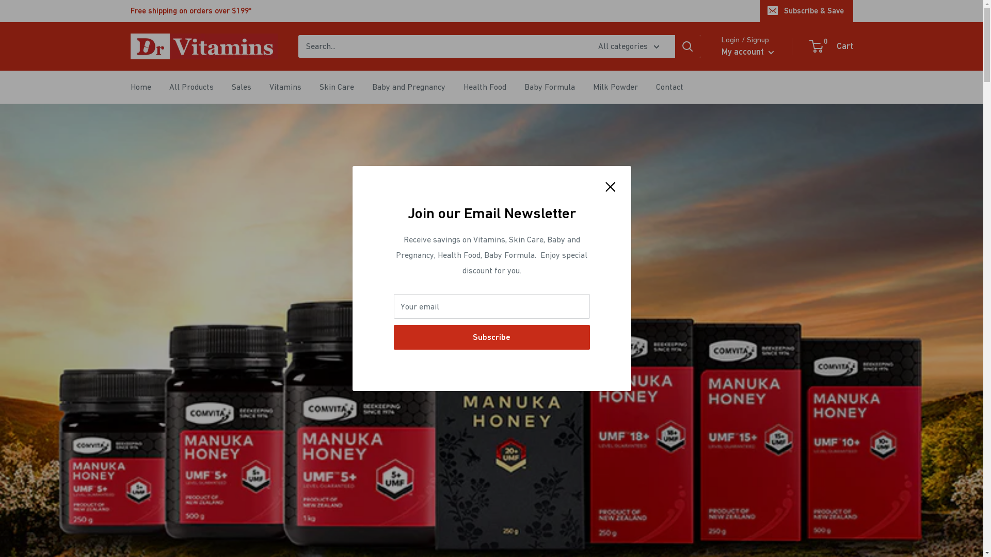 This screenshot has height=557, width=991. Describe the element at coordinates (485, 87) in the screenshot. I see `Health Food` at that location.